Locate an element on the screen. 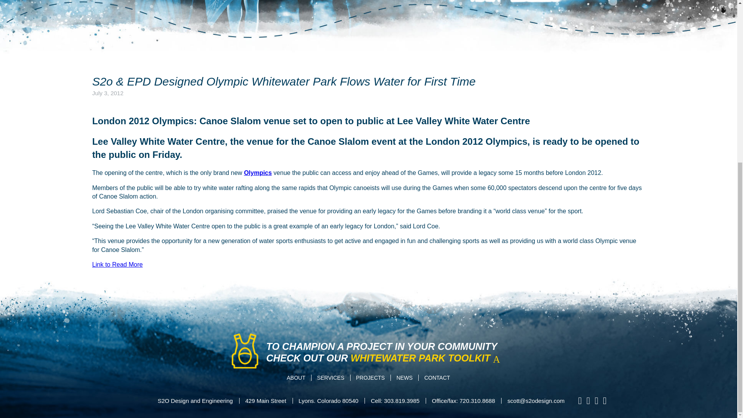  Link to Read More is located at coordinates (117, 265).